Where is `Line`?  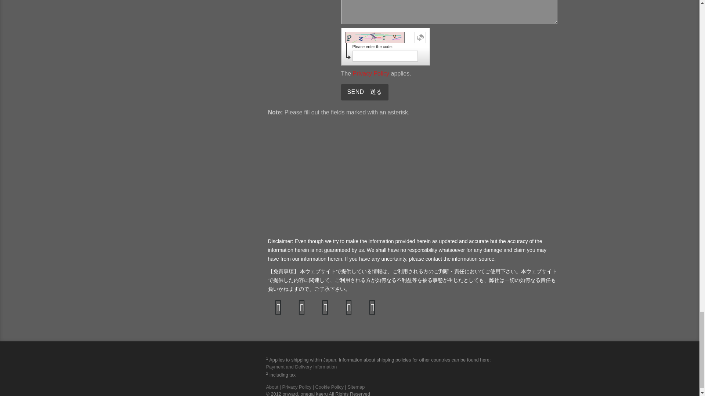 Line is located at coordinates (373, 308).